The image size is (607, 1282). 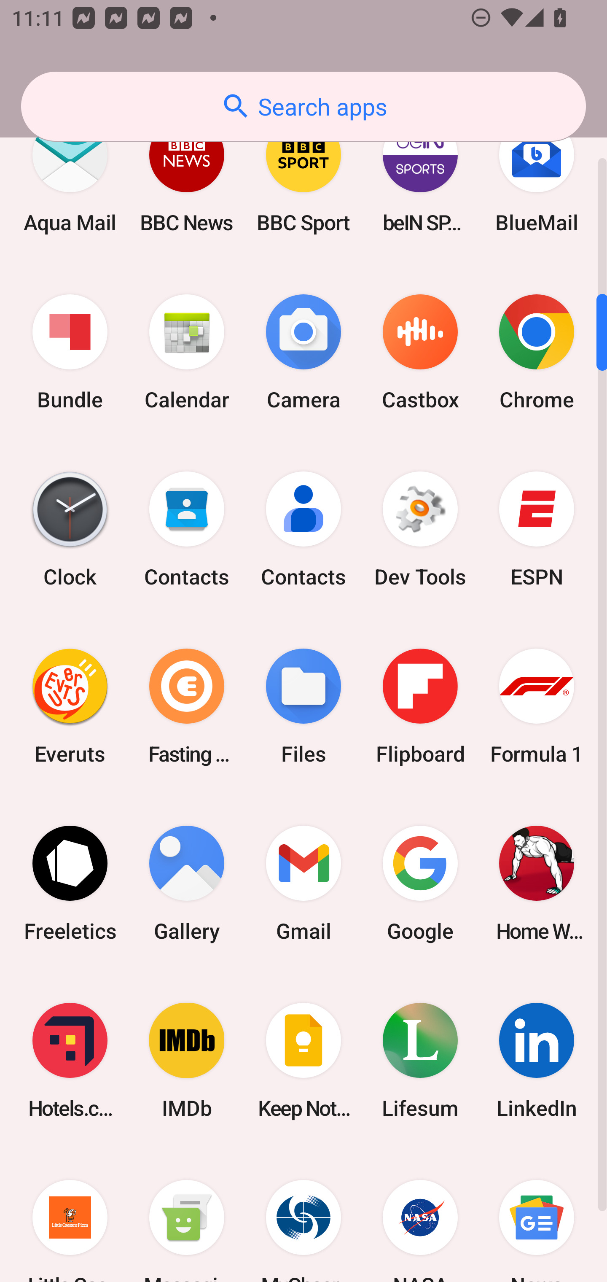 I want to click on Little Caesars Pizza, so click(x=70, y=1215).